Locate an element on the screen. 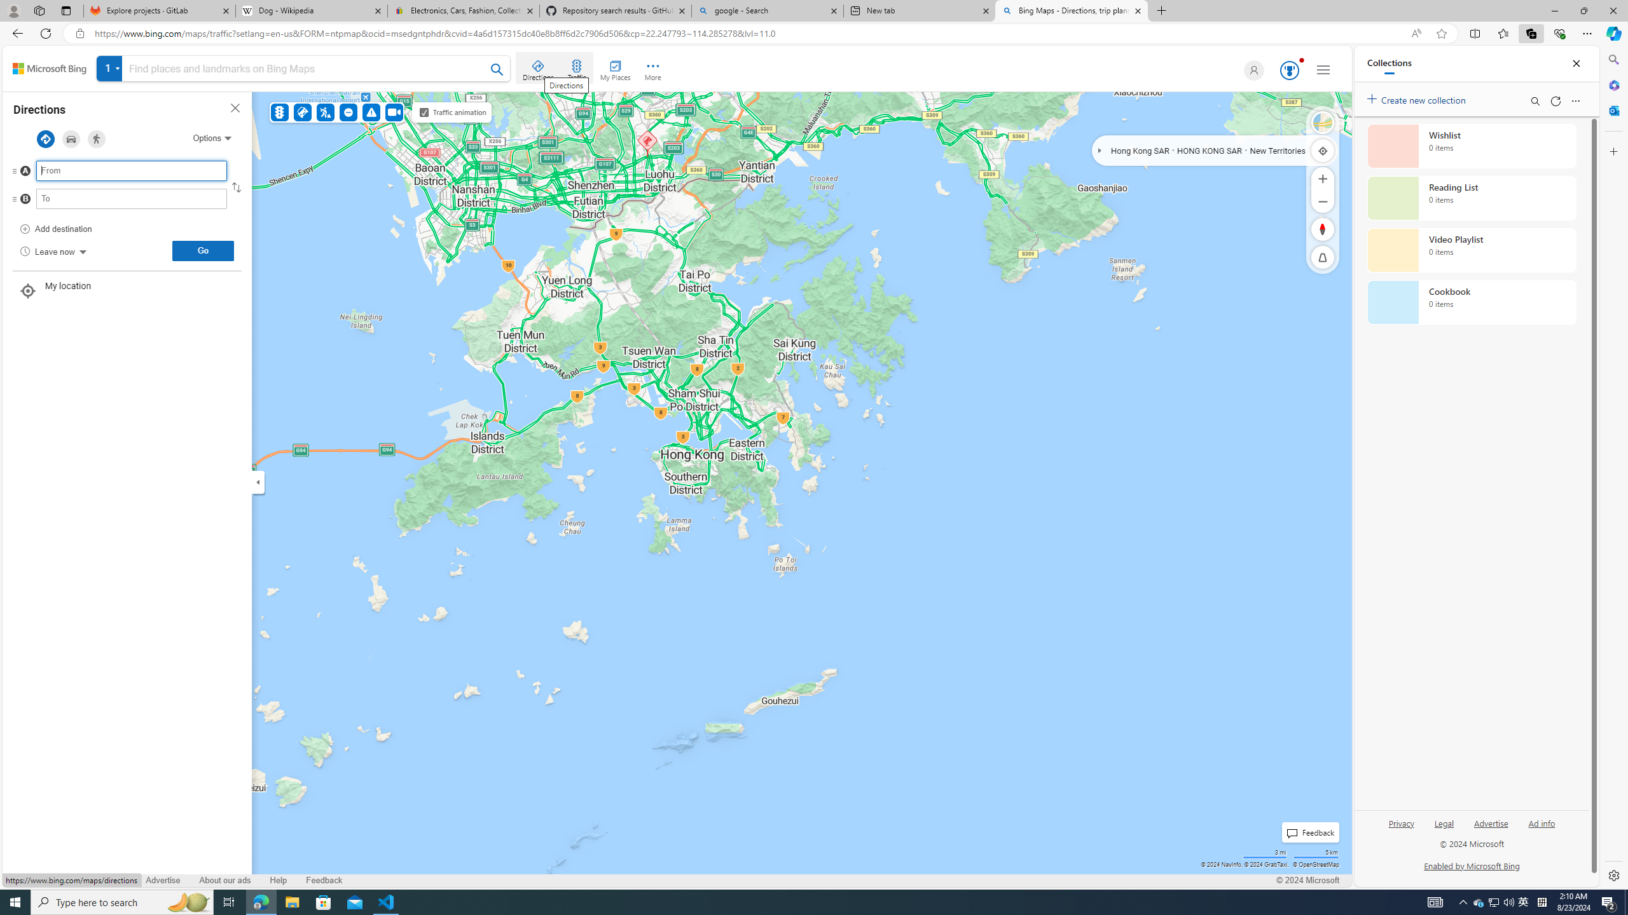 This screenshot has height=915, width=1628. AutomationID: serp_medal_svg is located at coordinates (1289, 70).